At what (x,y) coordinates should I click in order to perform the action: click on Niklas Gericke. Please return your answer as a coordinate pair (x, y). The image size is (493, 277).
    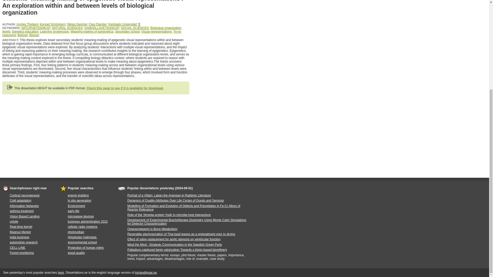
    Looking at the image, I should click on (77, 24).